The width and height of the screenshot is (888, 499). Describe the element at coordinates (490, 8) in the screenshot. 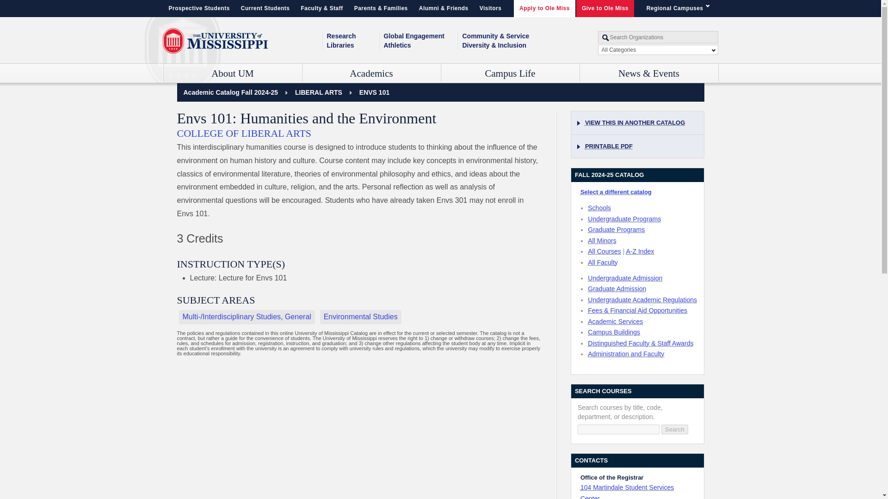

I see `Visitors` at that location.